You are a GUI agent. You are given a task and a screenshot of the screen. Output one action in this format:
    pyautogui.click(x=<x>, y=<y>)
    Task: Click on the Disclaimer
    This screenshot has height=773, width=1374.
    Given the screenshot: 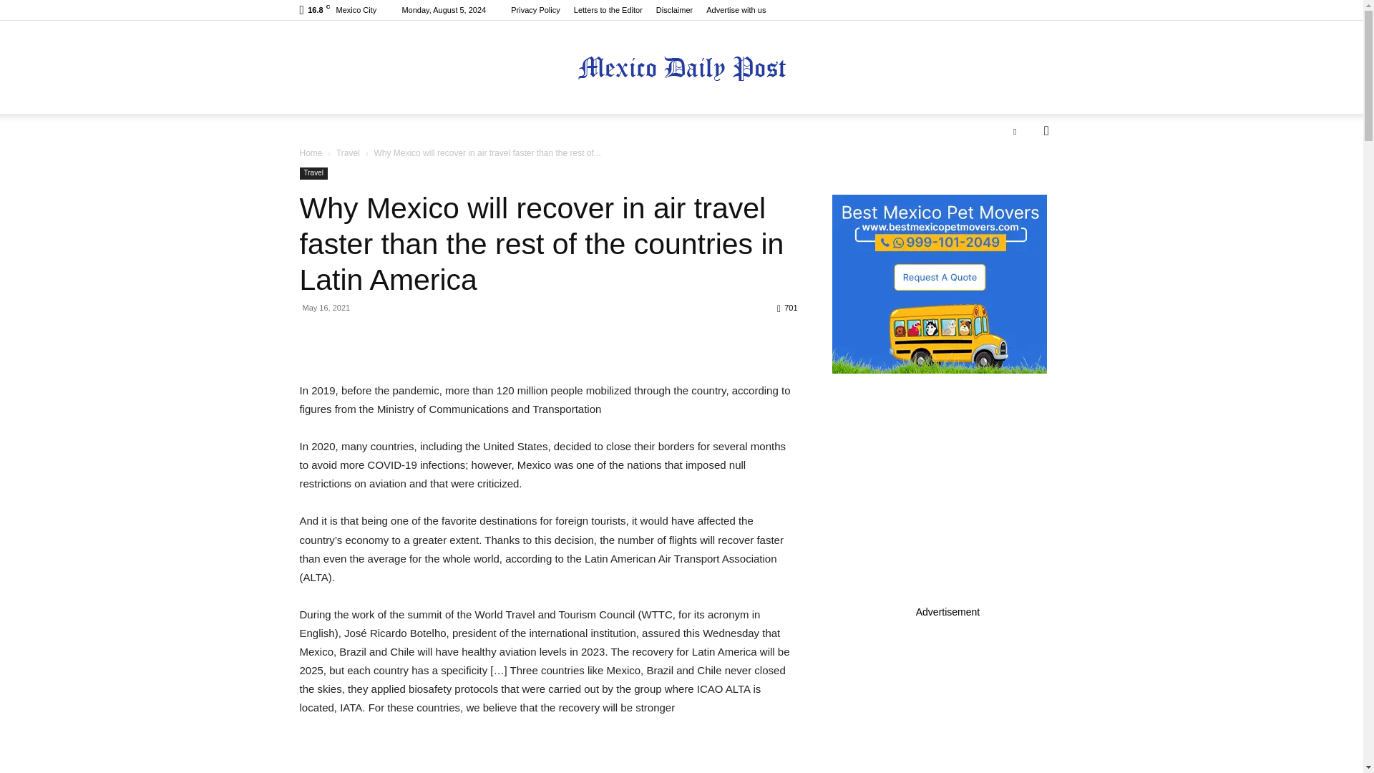 What is the action you would take?
    pyautogui.click(x=674, y=10)
    